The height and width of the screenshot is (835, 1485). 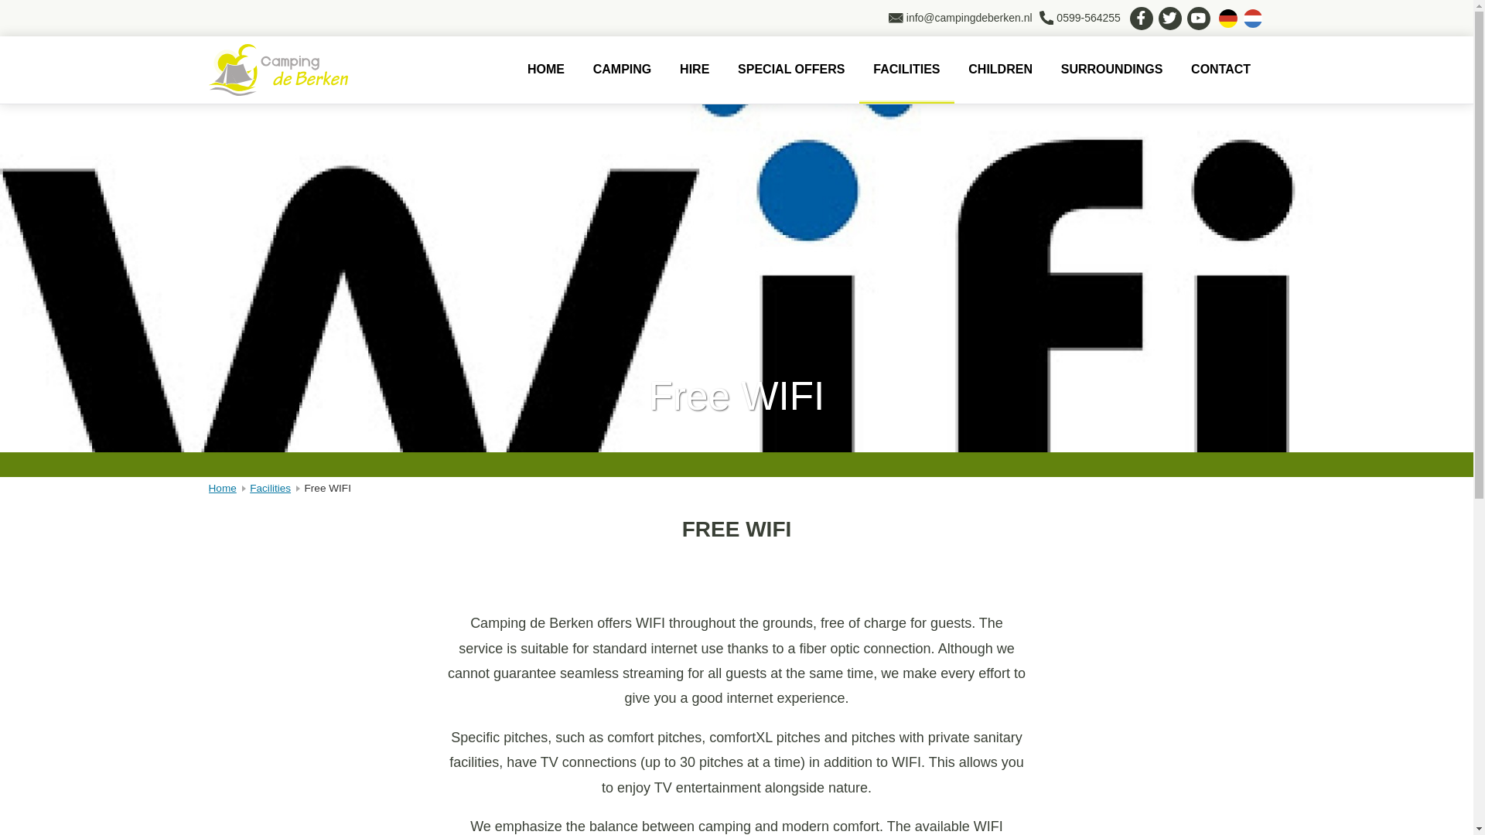 What do you see at coordinates (546, 70) in the screenshot?
I see `HOME` at bounding box center [546, 70].